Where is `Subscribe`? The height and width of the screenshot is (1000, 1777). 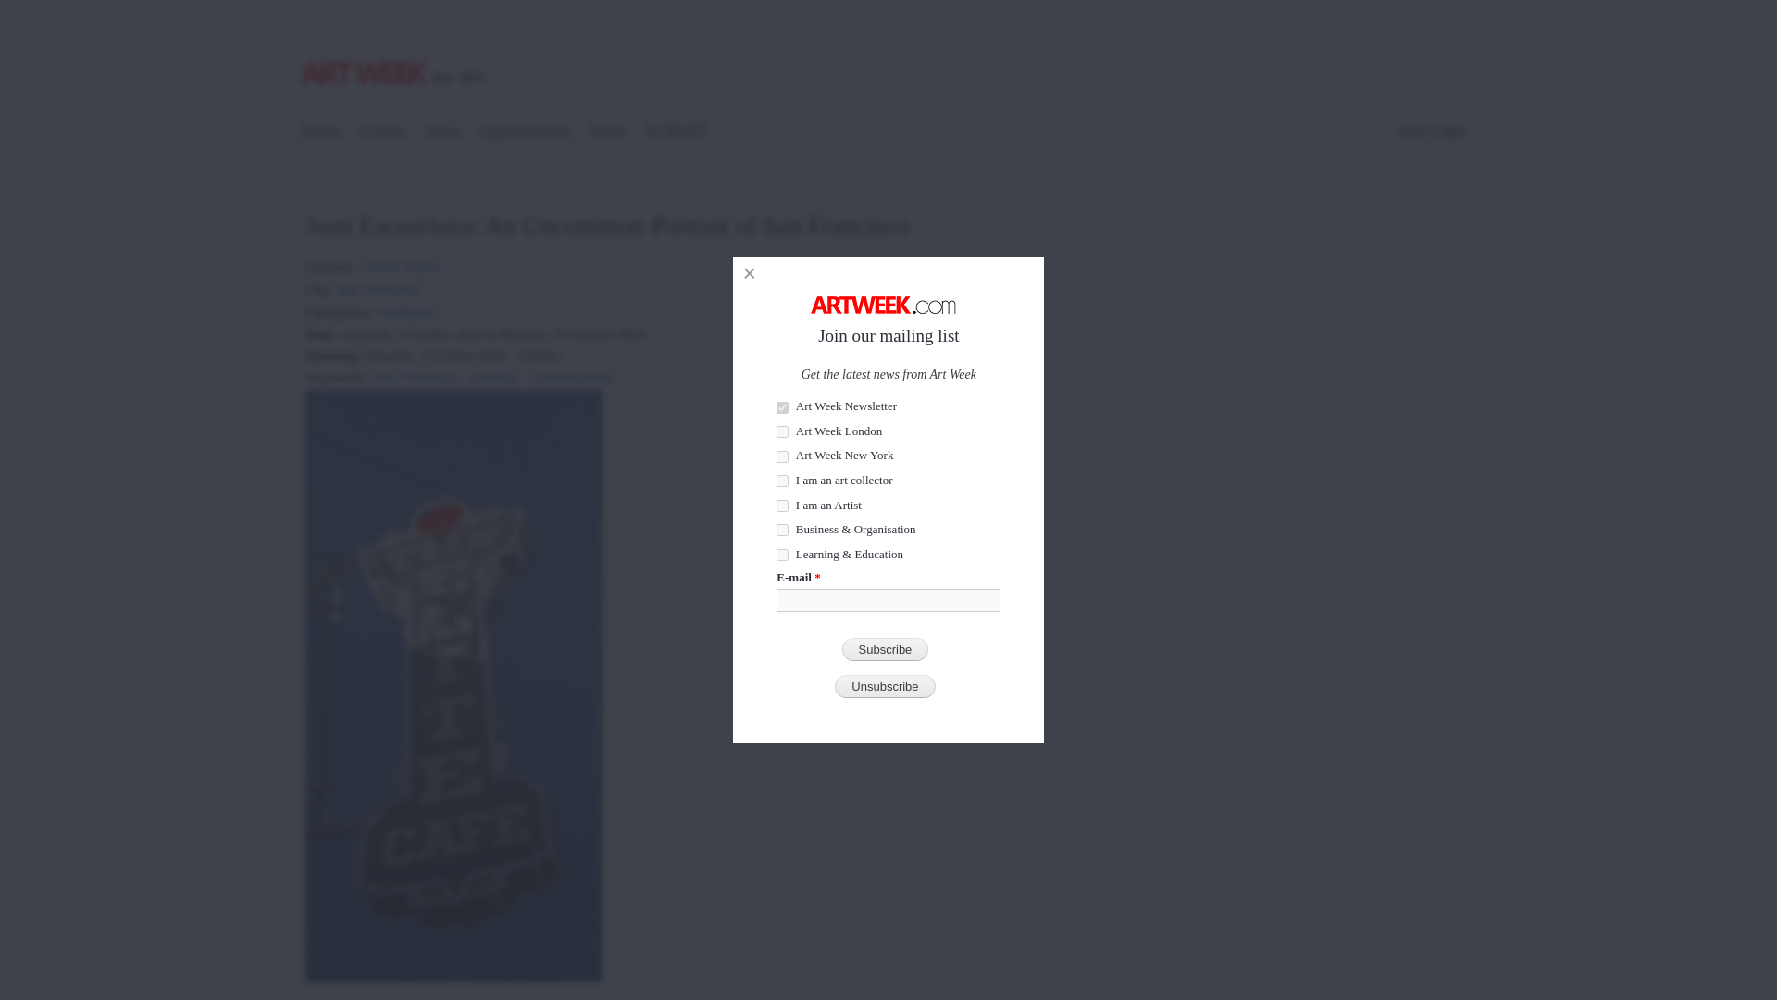
Subscribe is located at coordinates (886, 649).